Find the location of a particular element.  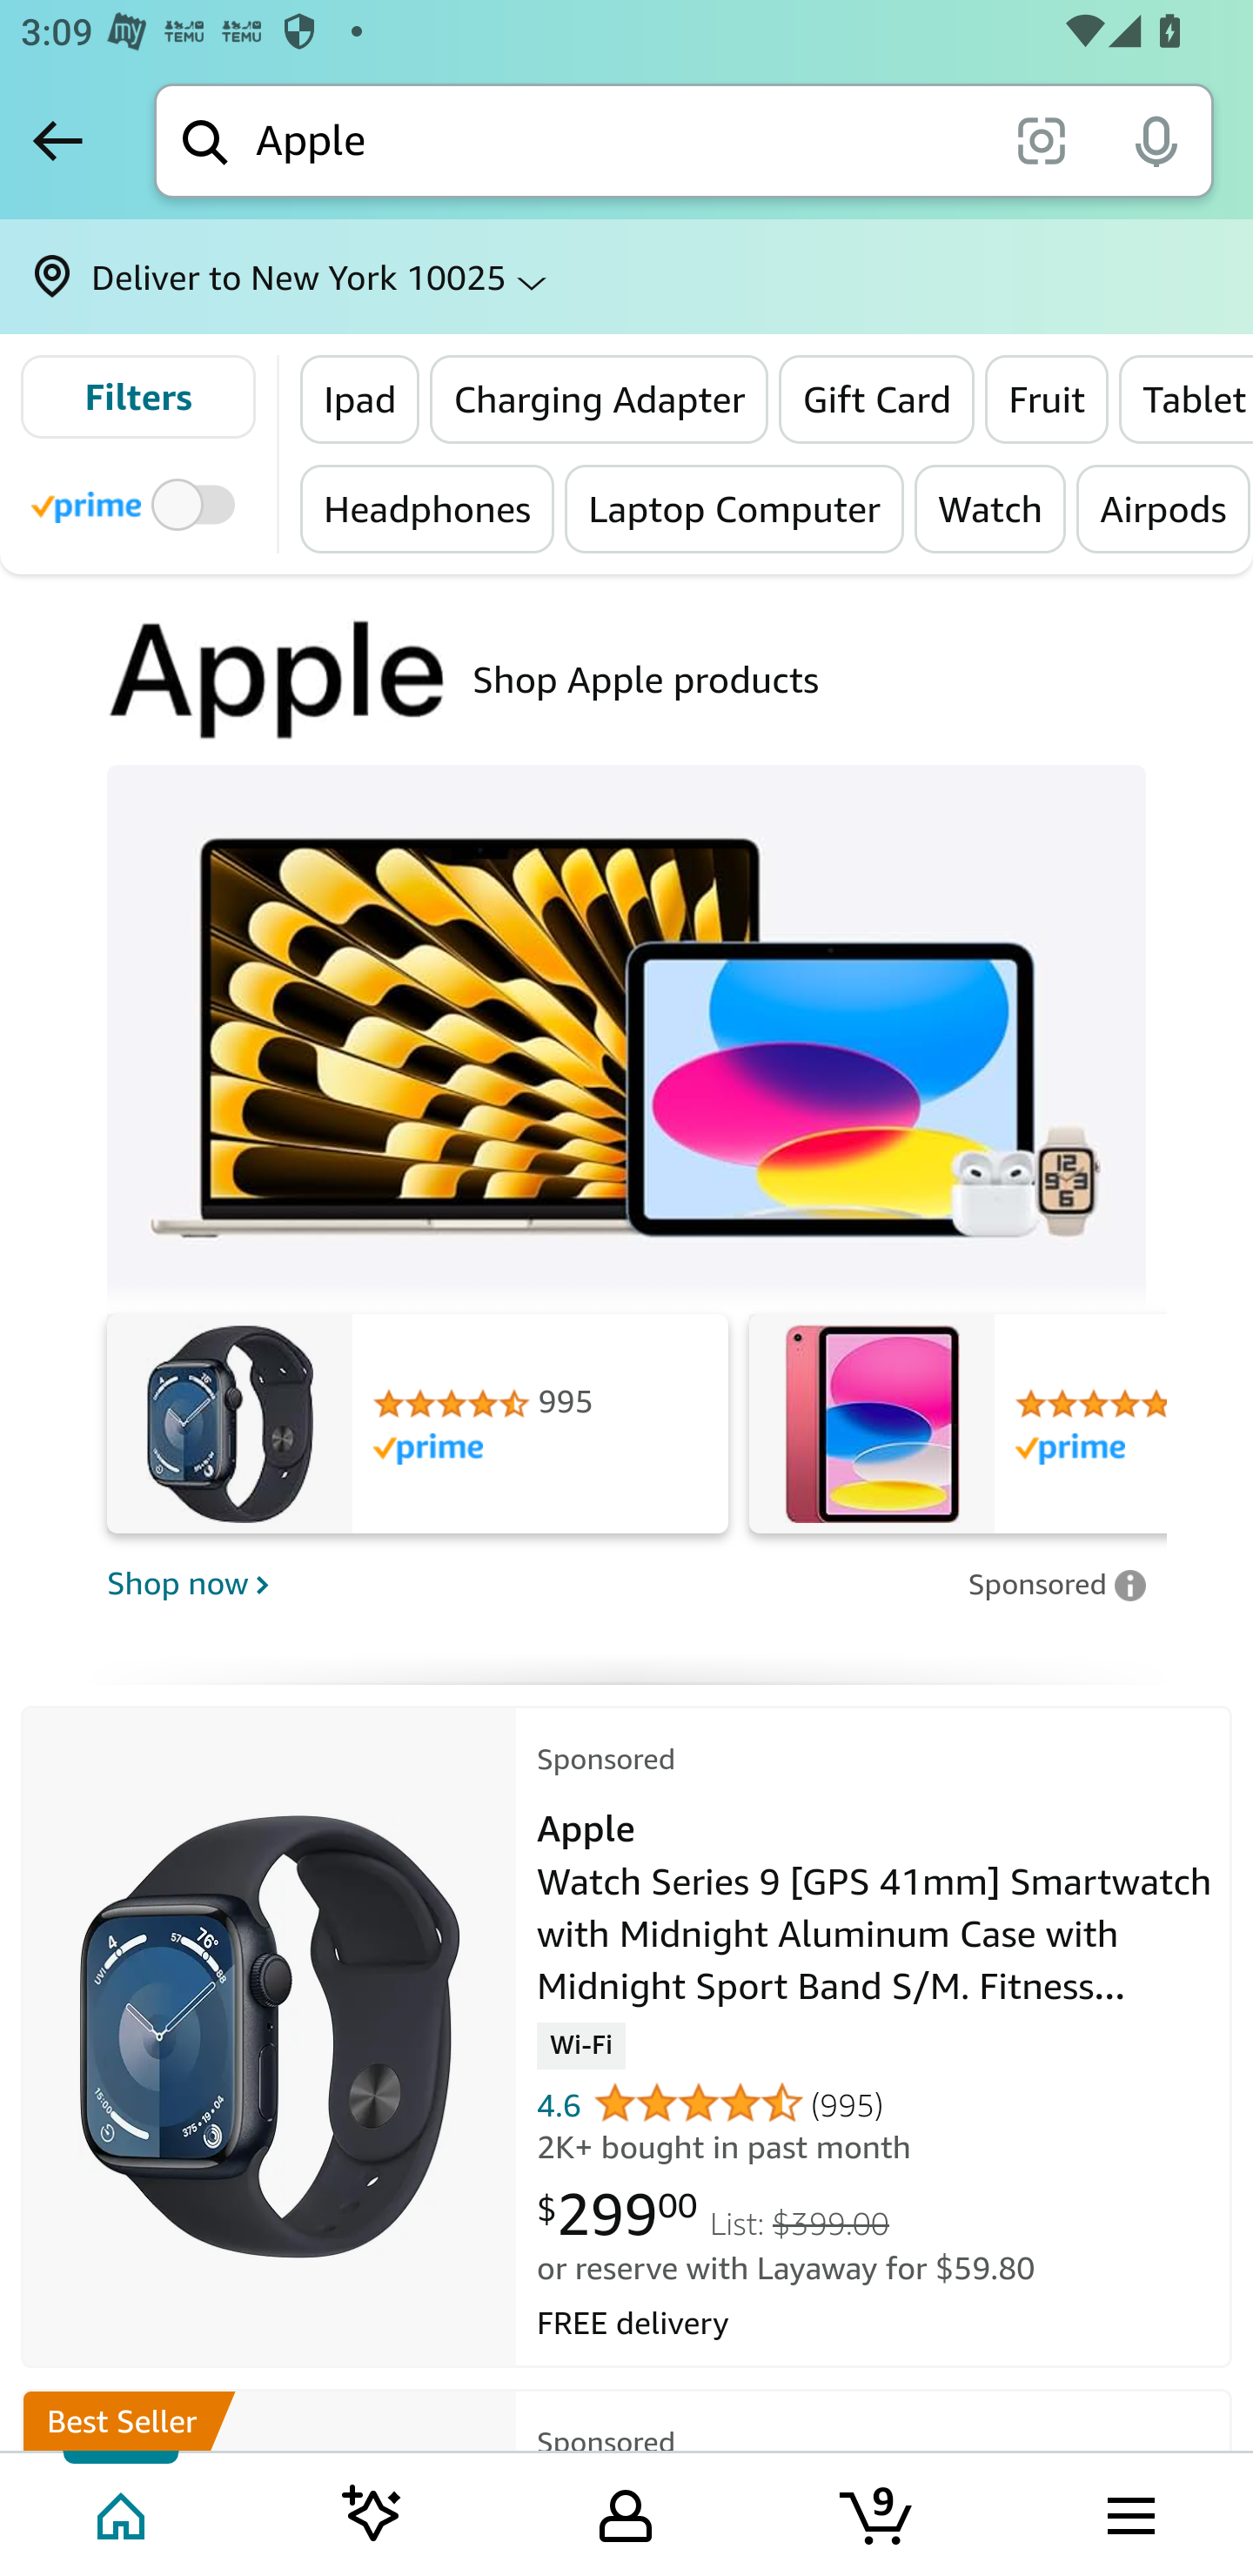

Back is located at coordinates (57, 140).